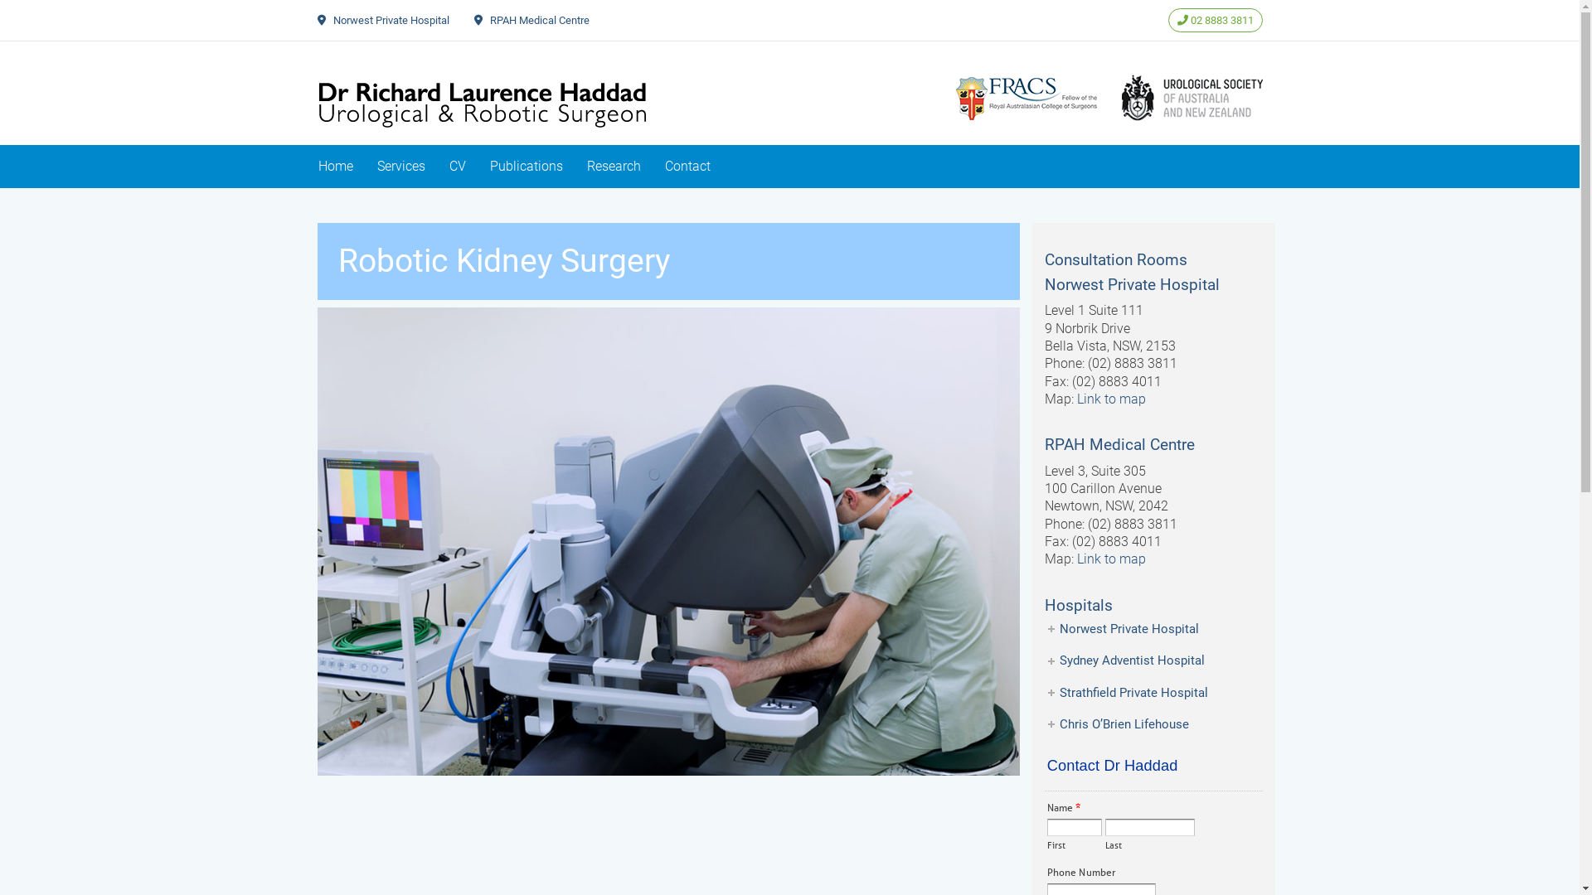  What do you see at coordinates (1111, 559) in the screenshot?
I see `Link to map` at bounding box center [1111, 559].